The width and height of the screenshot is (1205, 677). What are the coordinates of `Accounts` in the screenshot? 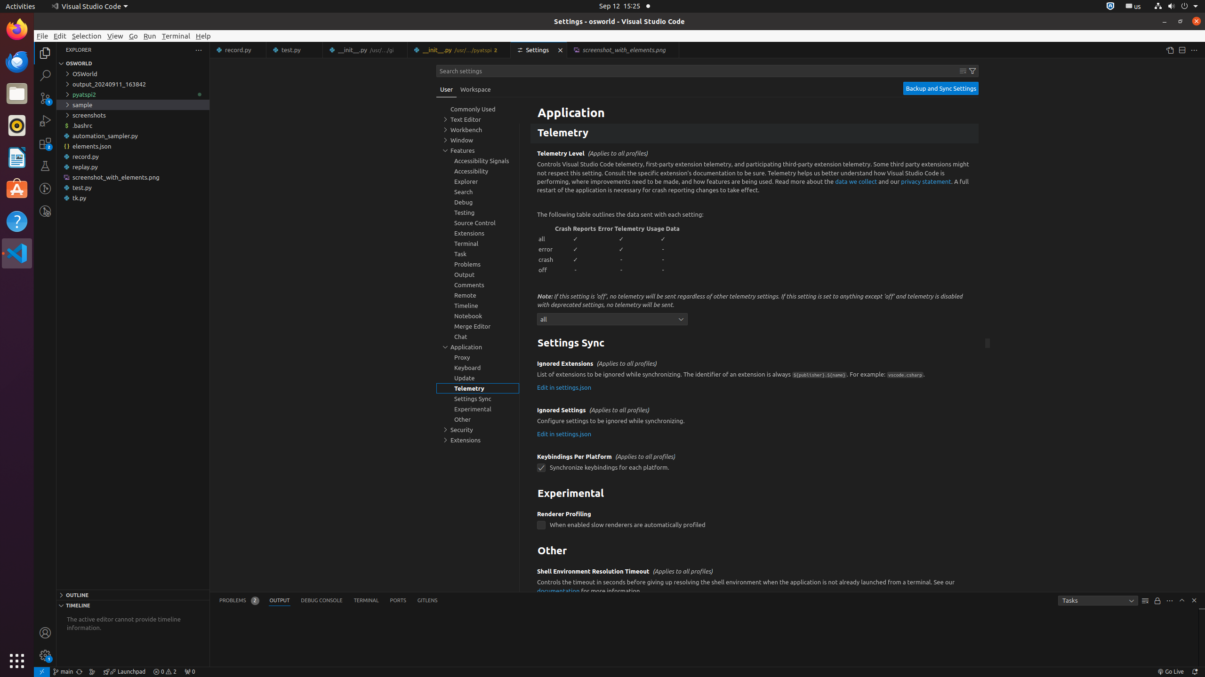 It's located at (45, 633).